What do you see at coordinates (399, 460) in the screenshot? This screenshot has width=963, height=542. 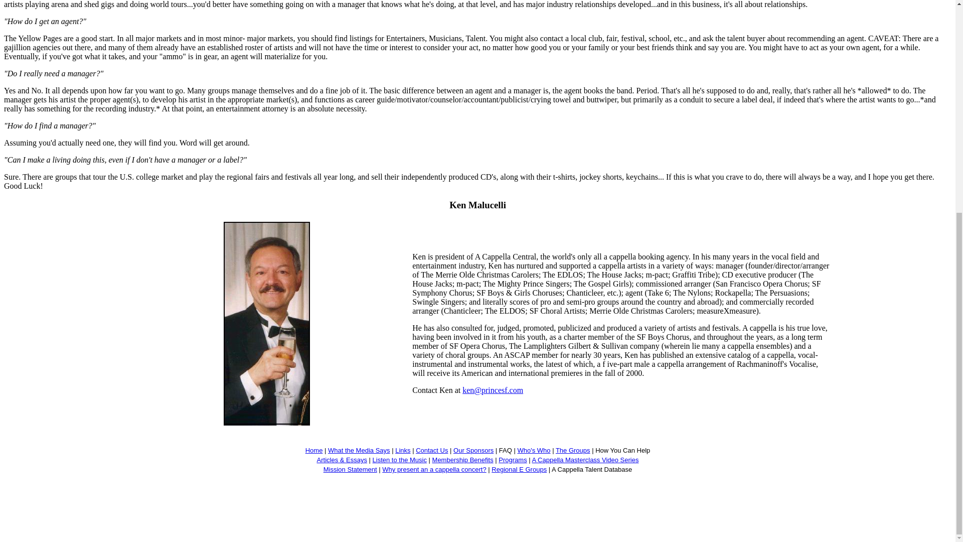 I see `Listen to the Music` at bounding box center [399, 460].